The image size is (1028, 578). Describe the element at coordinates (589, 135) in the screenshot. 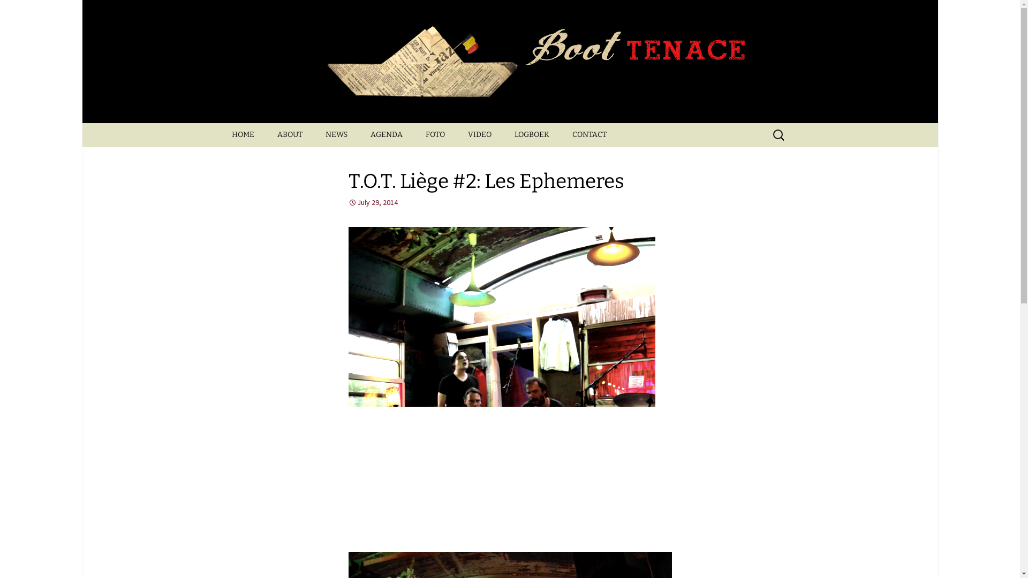

I see `CONTACT` at that location.